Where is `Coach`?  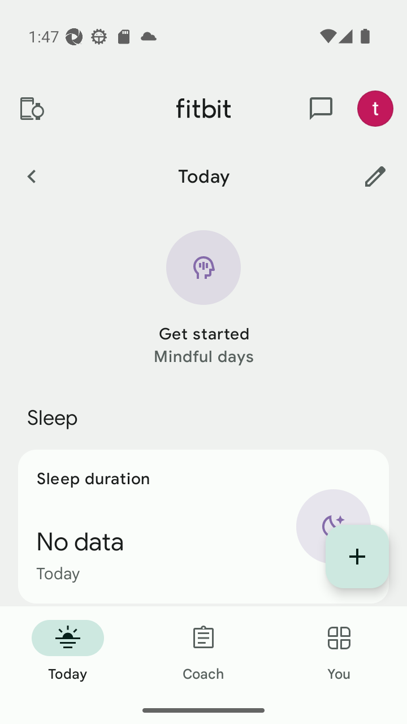 Coach is located at coordinates (203, 652).